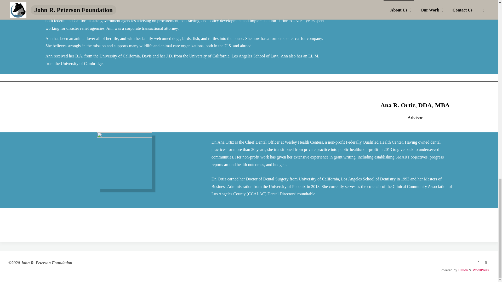 The image size is (502, 282). Describe the element at coordinates (481, 270) in the screenshot. I see `Semantic Personal Publishing Platform` at that location.